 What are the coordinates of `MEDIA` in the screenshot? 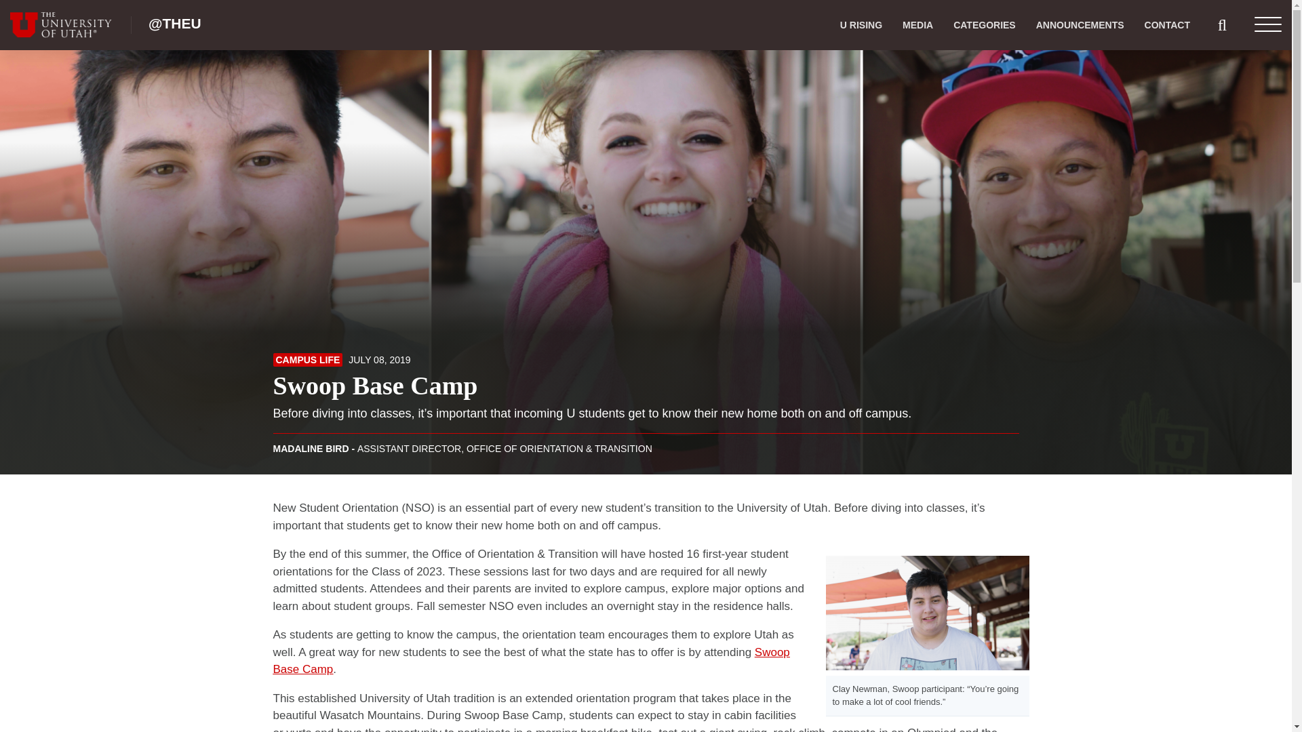 It's located at (917, 25).